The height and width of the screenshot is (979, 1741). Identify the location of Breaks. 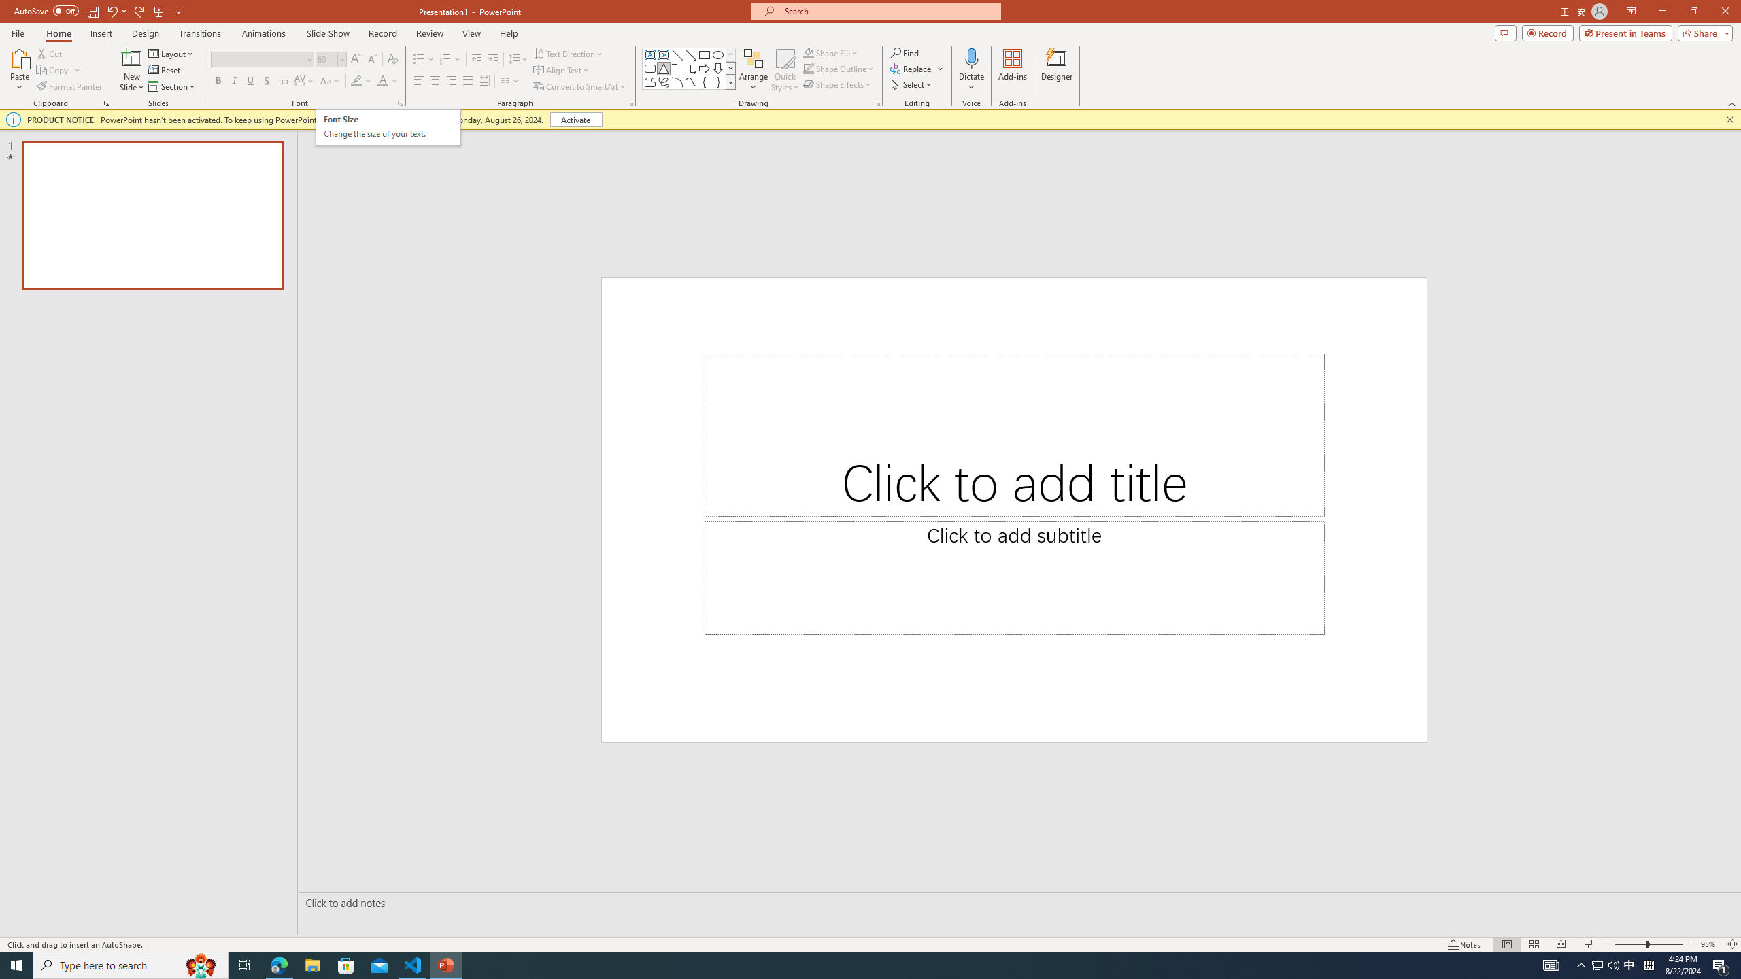
(343, 86).